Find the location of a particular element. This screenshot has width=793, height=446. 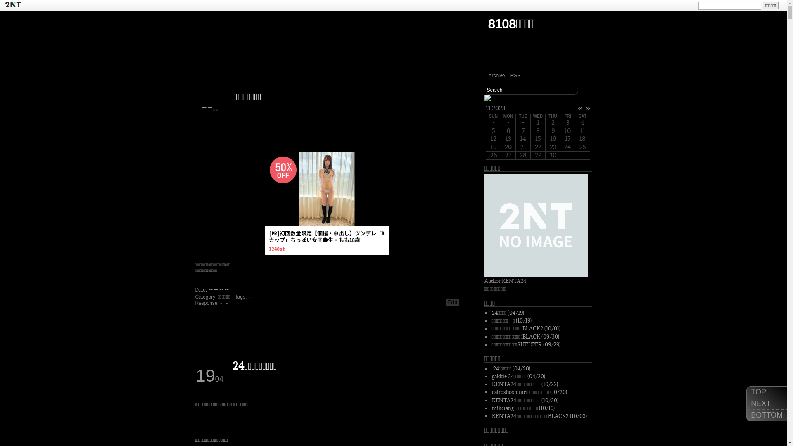

Edit is located at coordinates (453, 302).